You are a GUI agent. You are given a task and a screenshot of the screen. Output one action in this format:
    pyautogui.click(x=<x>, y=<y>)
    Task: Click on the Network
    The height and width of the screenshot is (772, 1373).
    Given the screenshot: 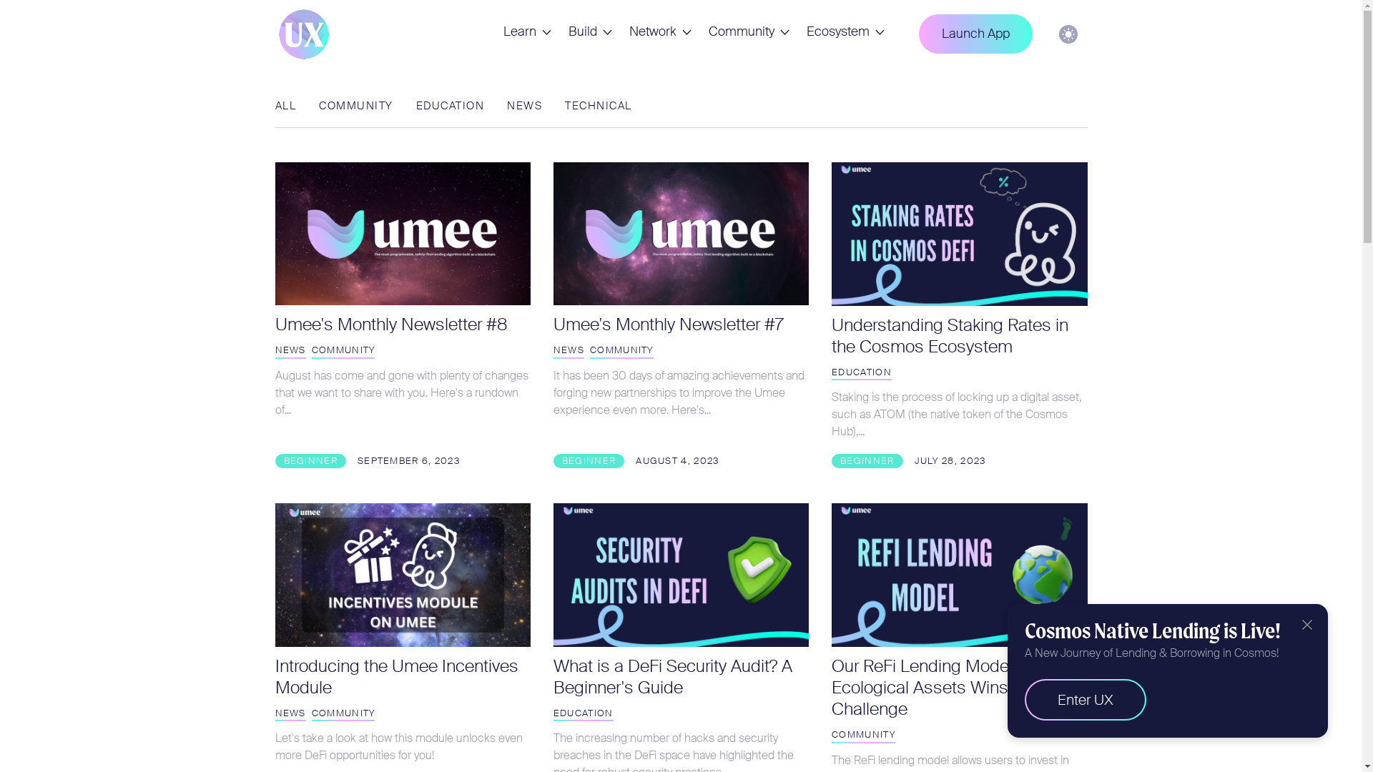 What is the action you would take?
    pyautogui.click(x=661, y=34)
    